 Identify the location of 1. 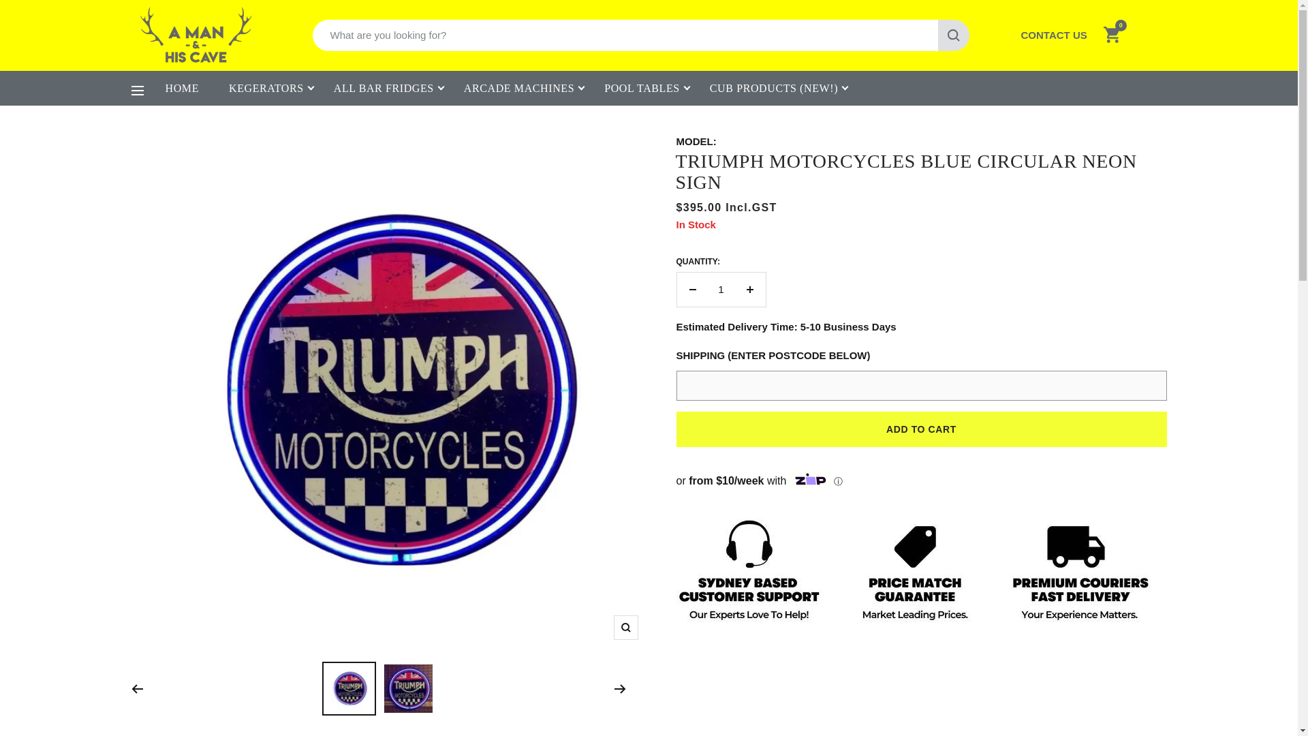
(721, 289).